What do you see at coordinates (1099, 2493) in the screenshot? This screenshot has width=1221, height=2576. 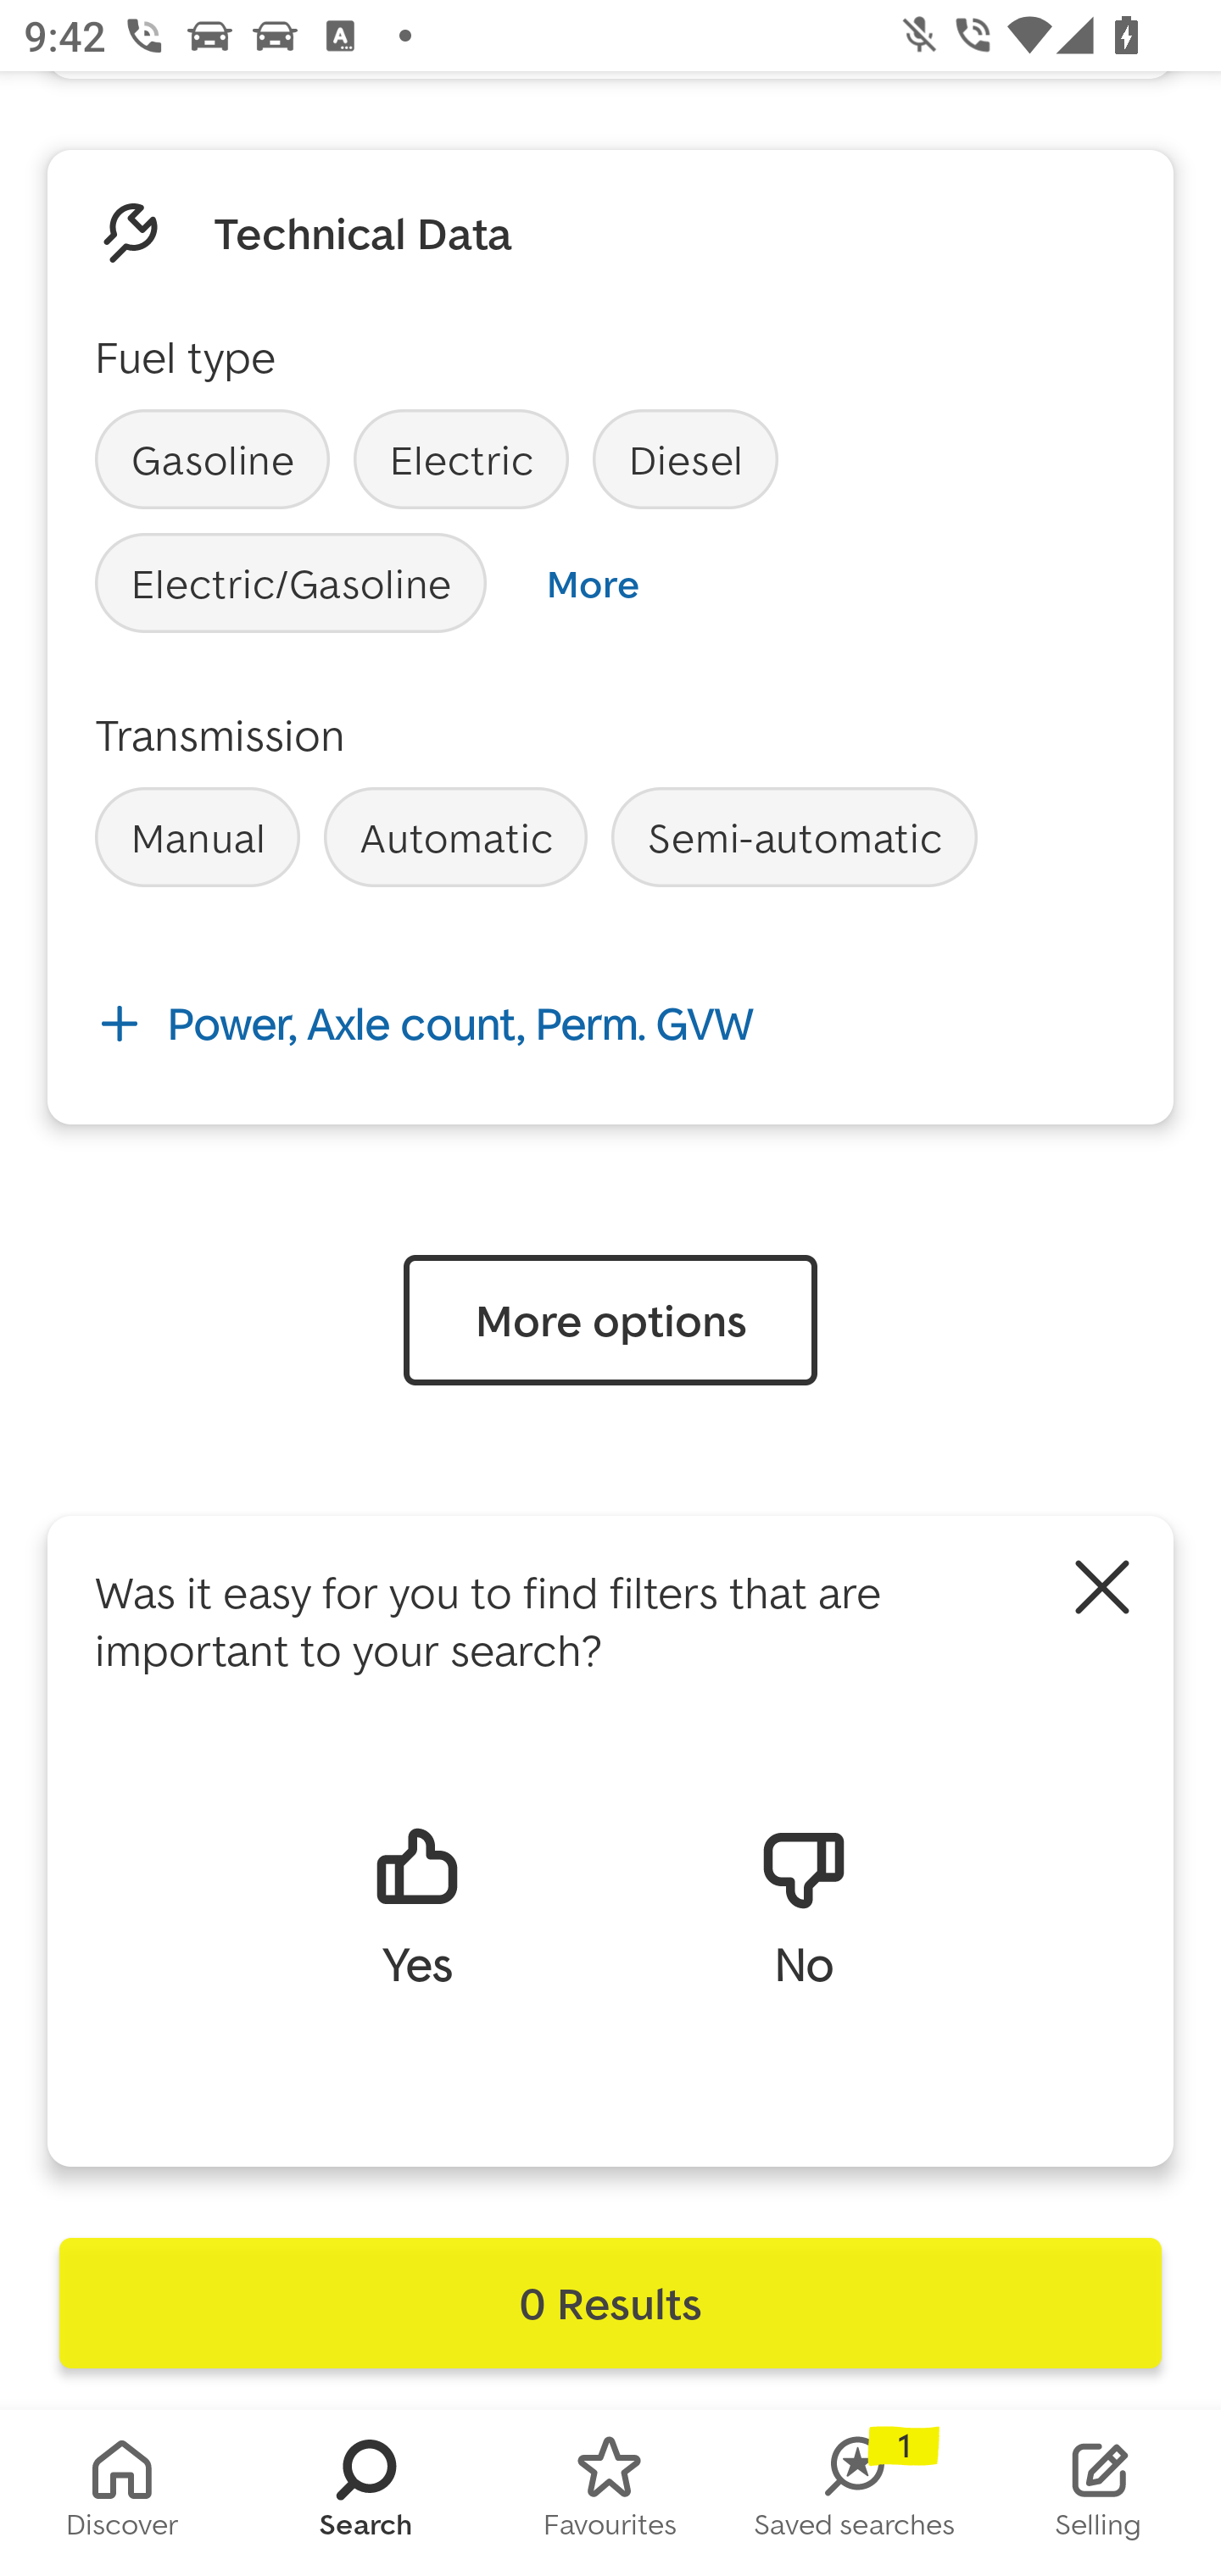 I see `STOCK_LIST Selling` at bounding box center [1099, 2493].